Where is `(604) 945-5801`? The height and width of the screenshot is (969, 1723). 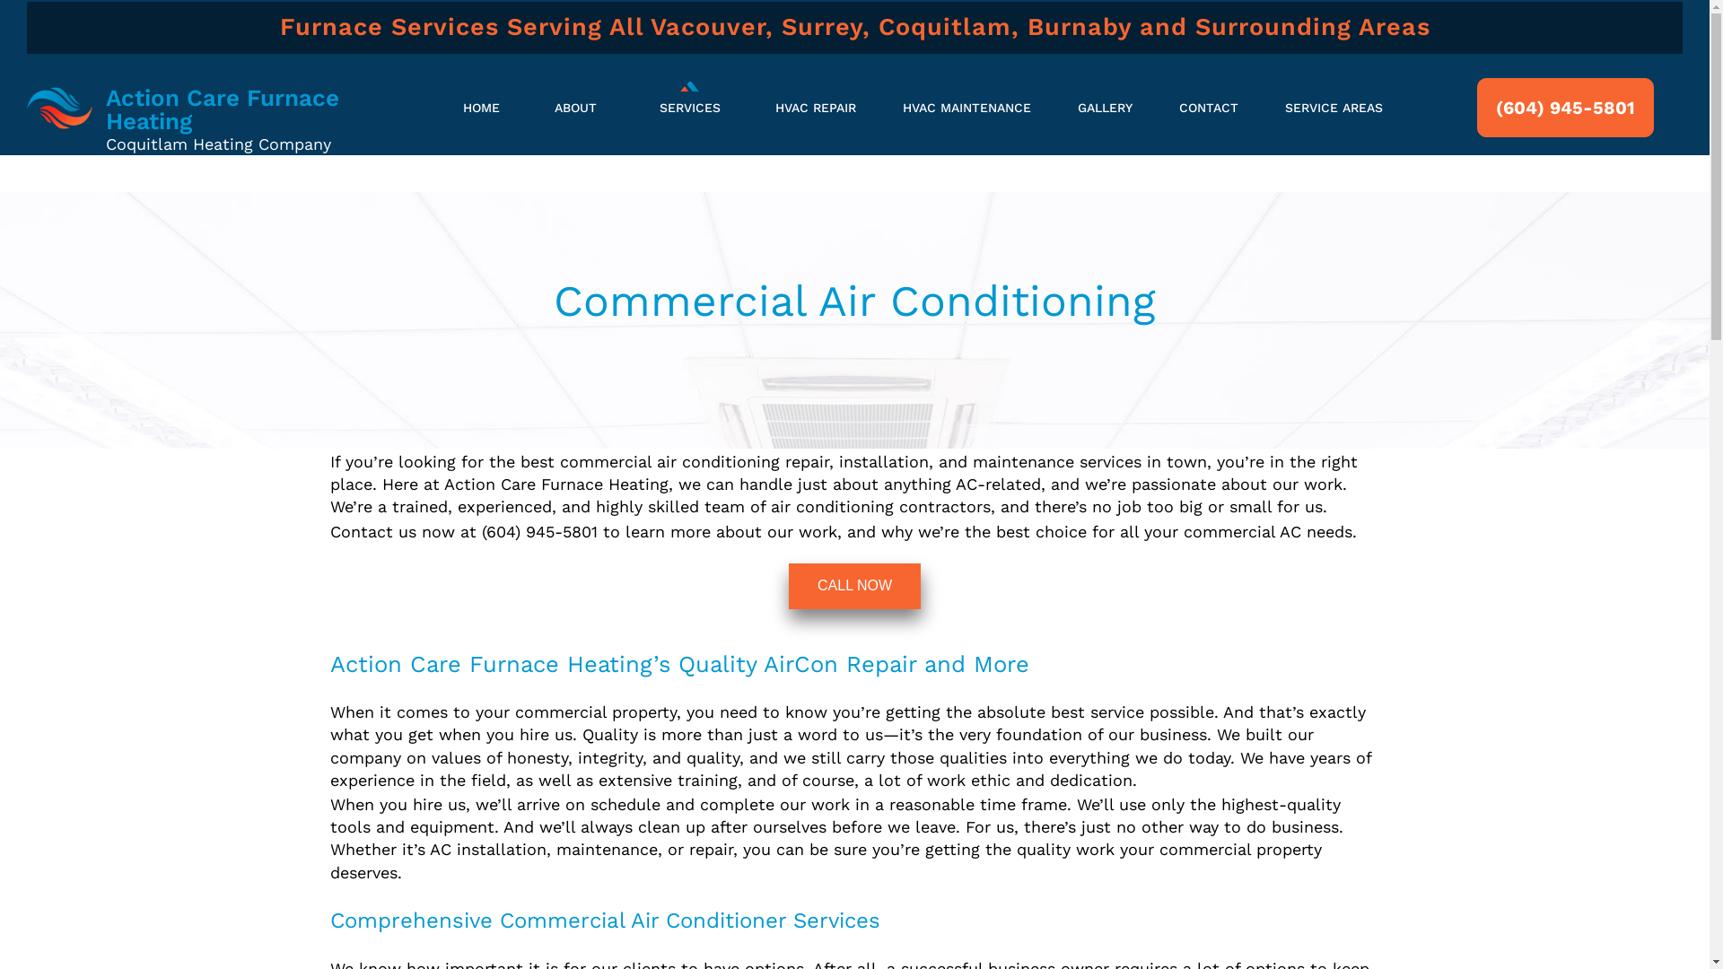 (604) 945-5801 is located at coordinates (1565, 108).